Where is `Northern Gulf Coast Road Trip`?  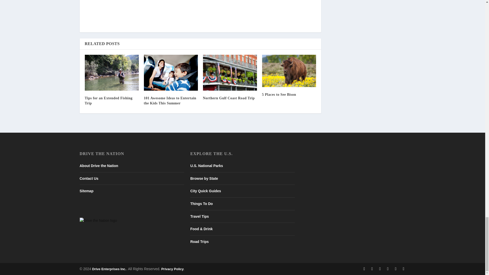 Northern Gulf Coast Road Trip is located at coordinates (230, 73).